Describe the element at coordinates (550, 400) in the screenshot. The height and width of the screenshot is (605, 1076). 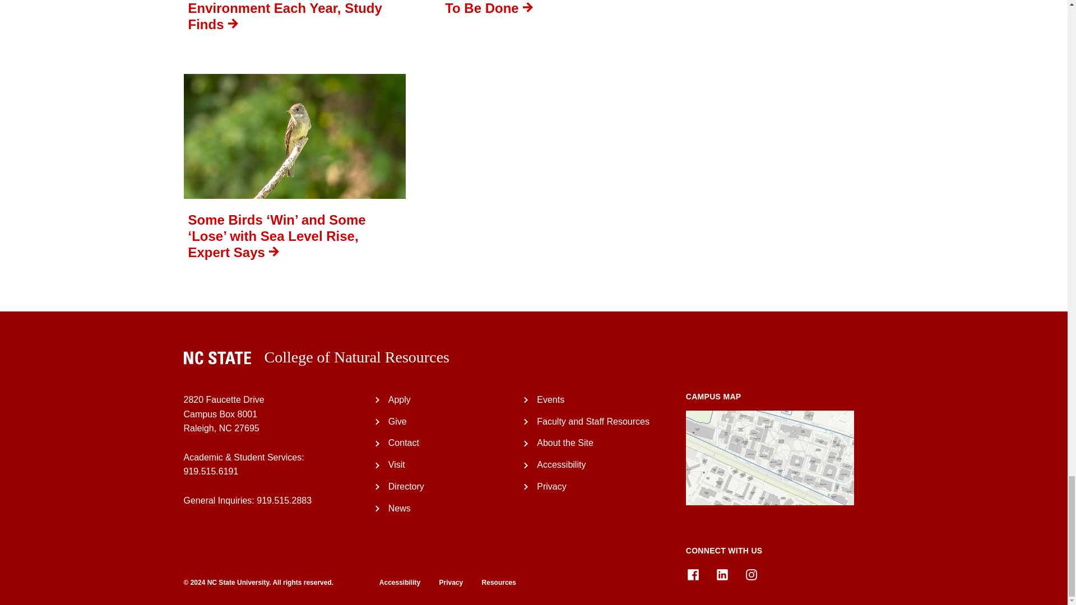
I see `Events` at that location.